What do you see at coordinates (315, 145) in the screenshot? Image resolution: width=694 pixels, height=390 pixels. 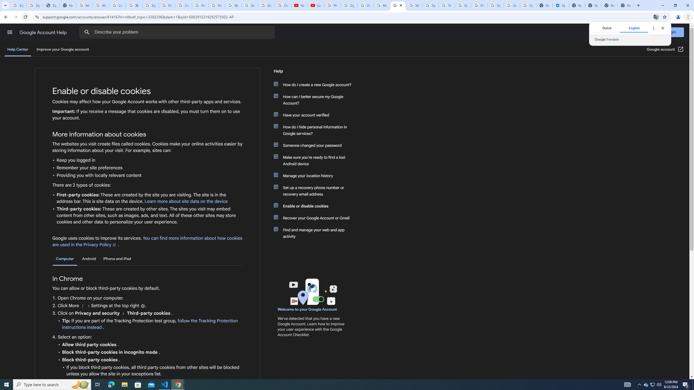 I see `Someone changed your password` at bounding box center [315, 145].